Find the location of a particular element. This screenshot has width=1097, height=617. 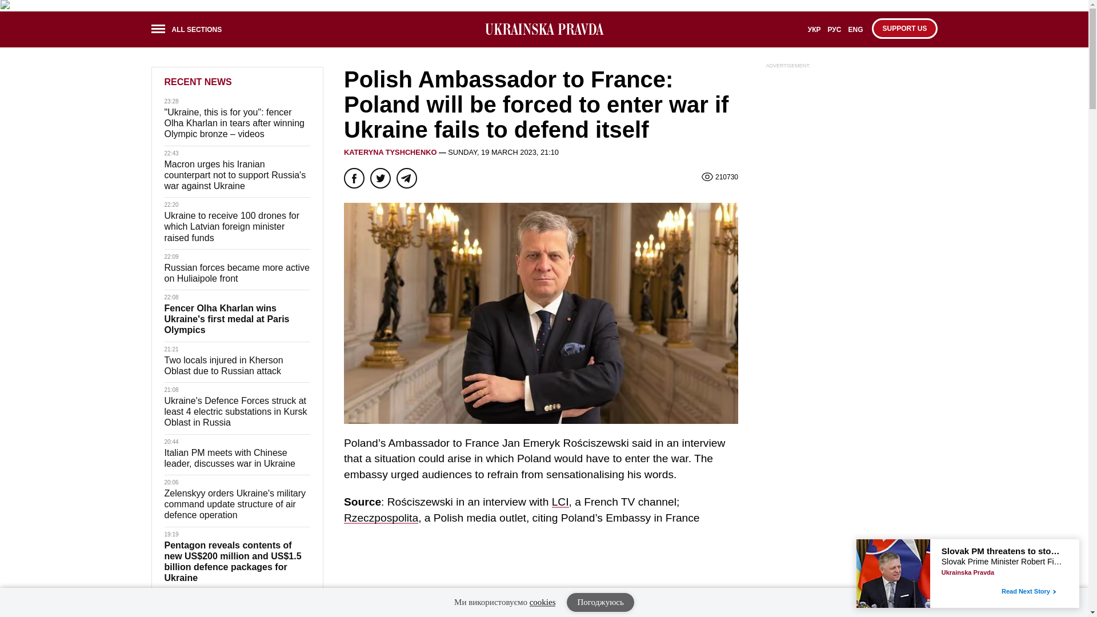

LCI is located at coordinates (560, 502).